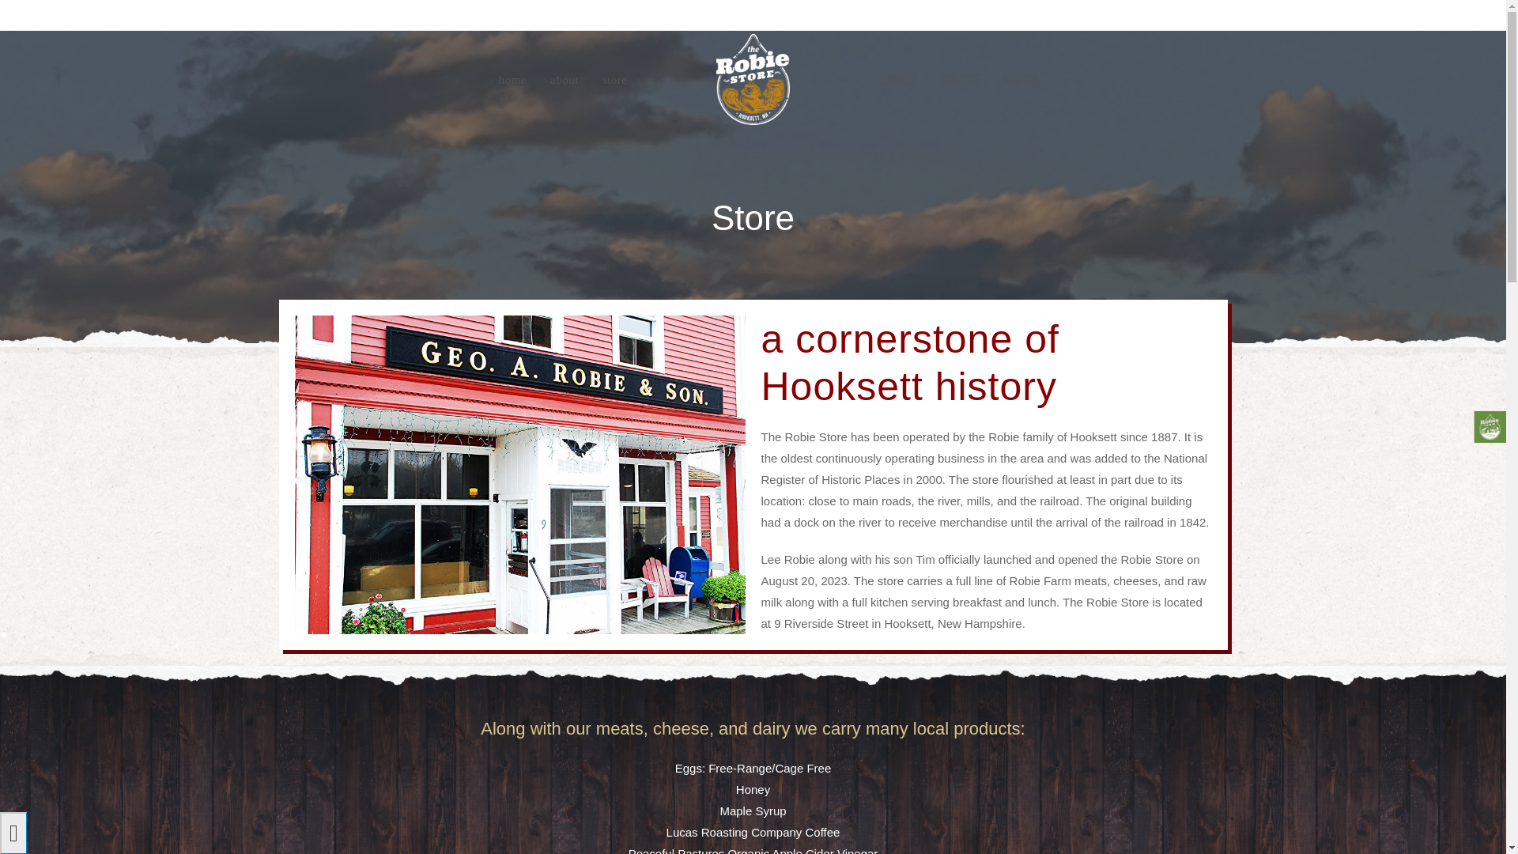  What do you see at coordinates (565, 79) in the screenshot?
I see `about` at bounding box center [565, 79].